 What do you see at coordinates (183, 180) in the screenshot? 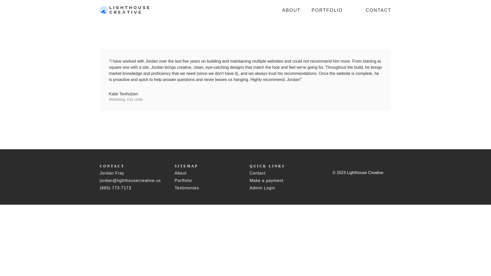
I see `Portfolio` at bounding box center [183, 180].